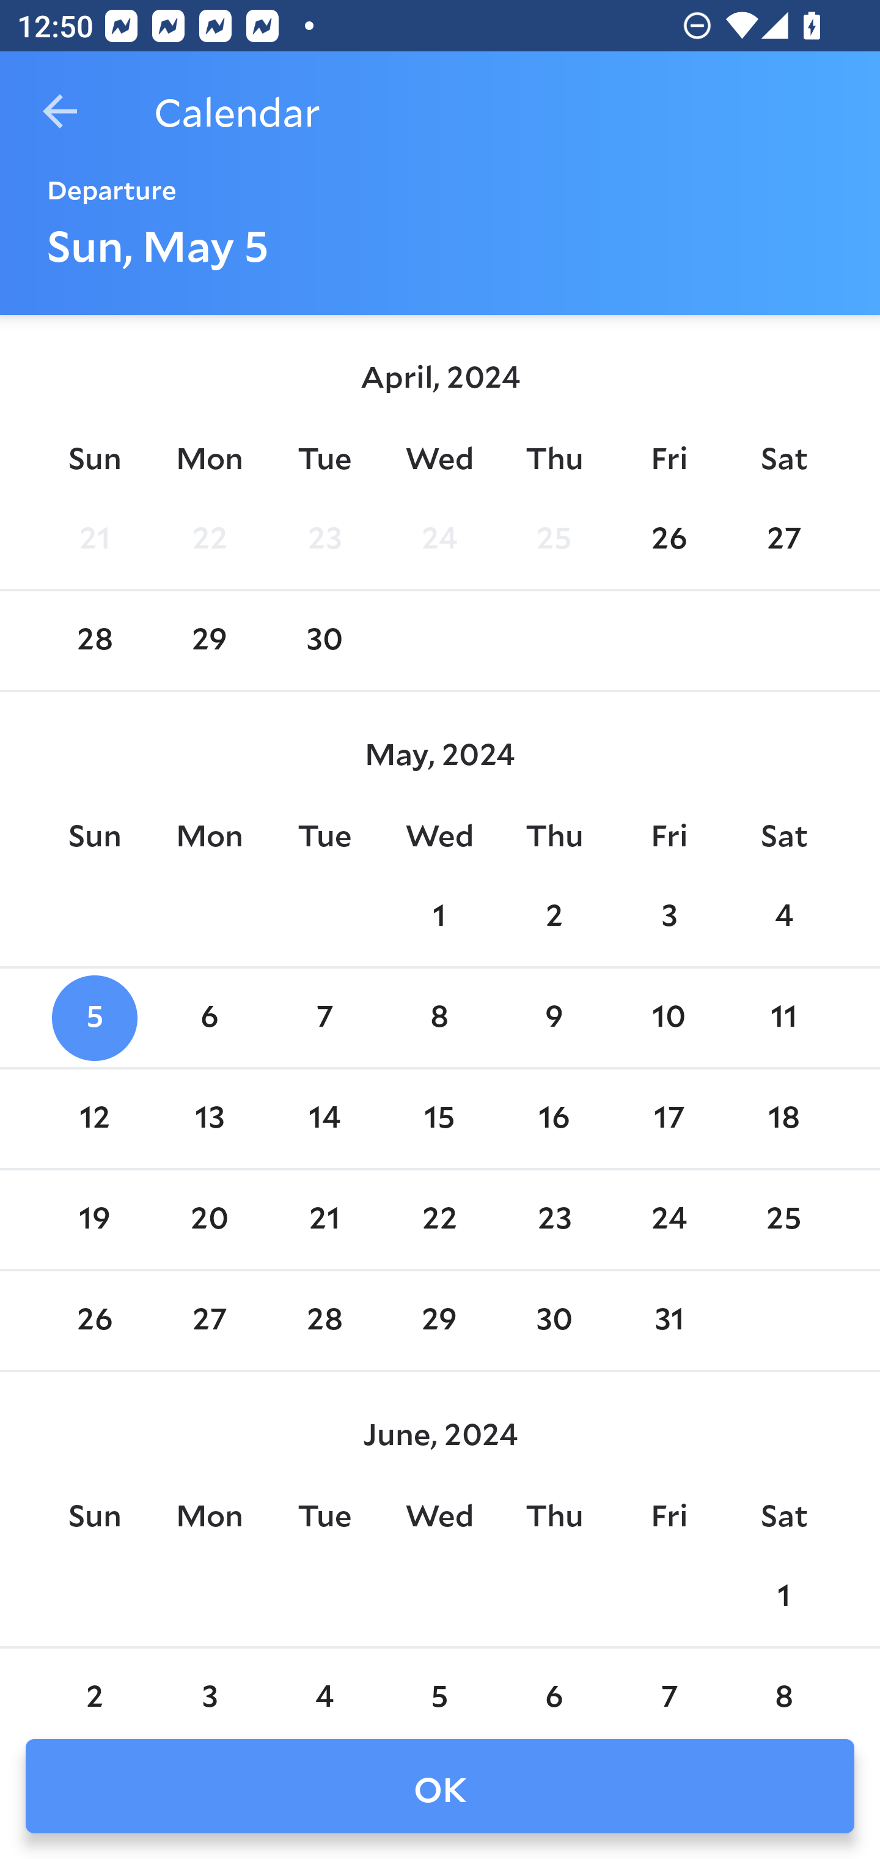 Image resolution: width=880 pixels, height=1859 pixels. What do you see at coordinates (210, 1219) in the screenshot?
I see `20` at bounding box center [210, 1219].